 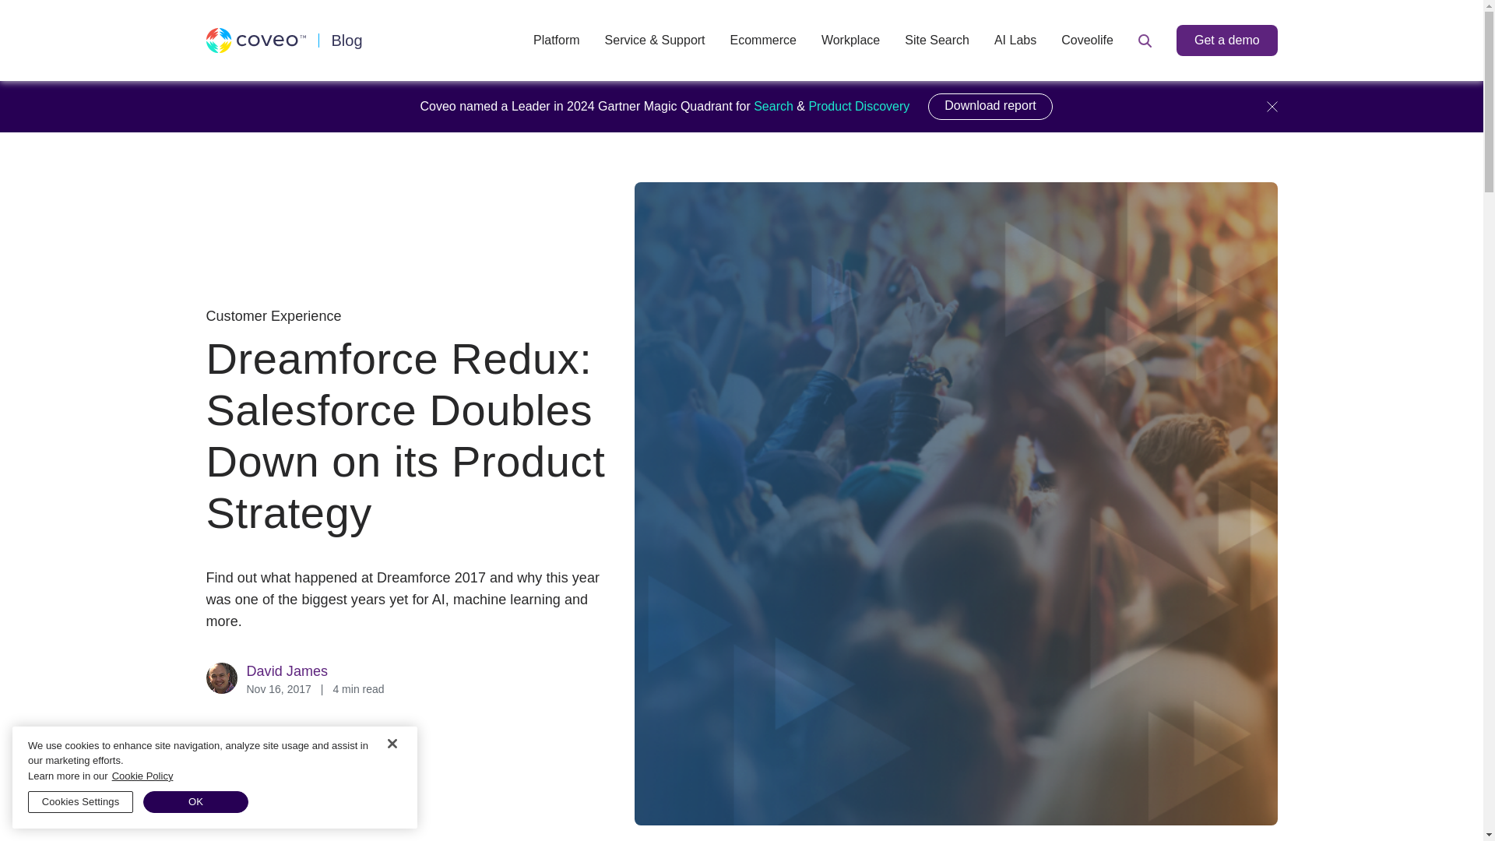 What do you see at coordinates (990, 106) in the screenshot?
I see `Download report` at bounding box center [990, 106].